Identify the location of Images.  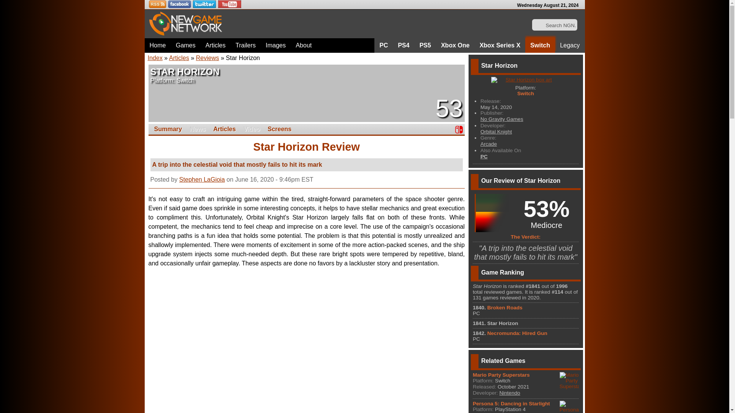
(276, 46).